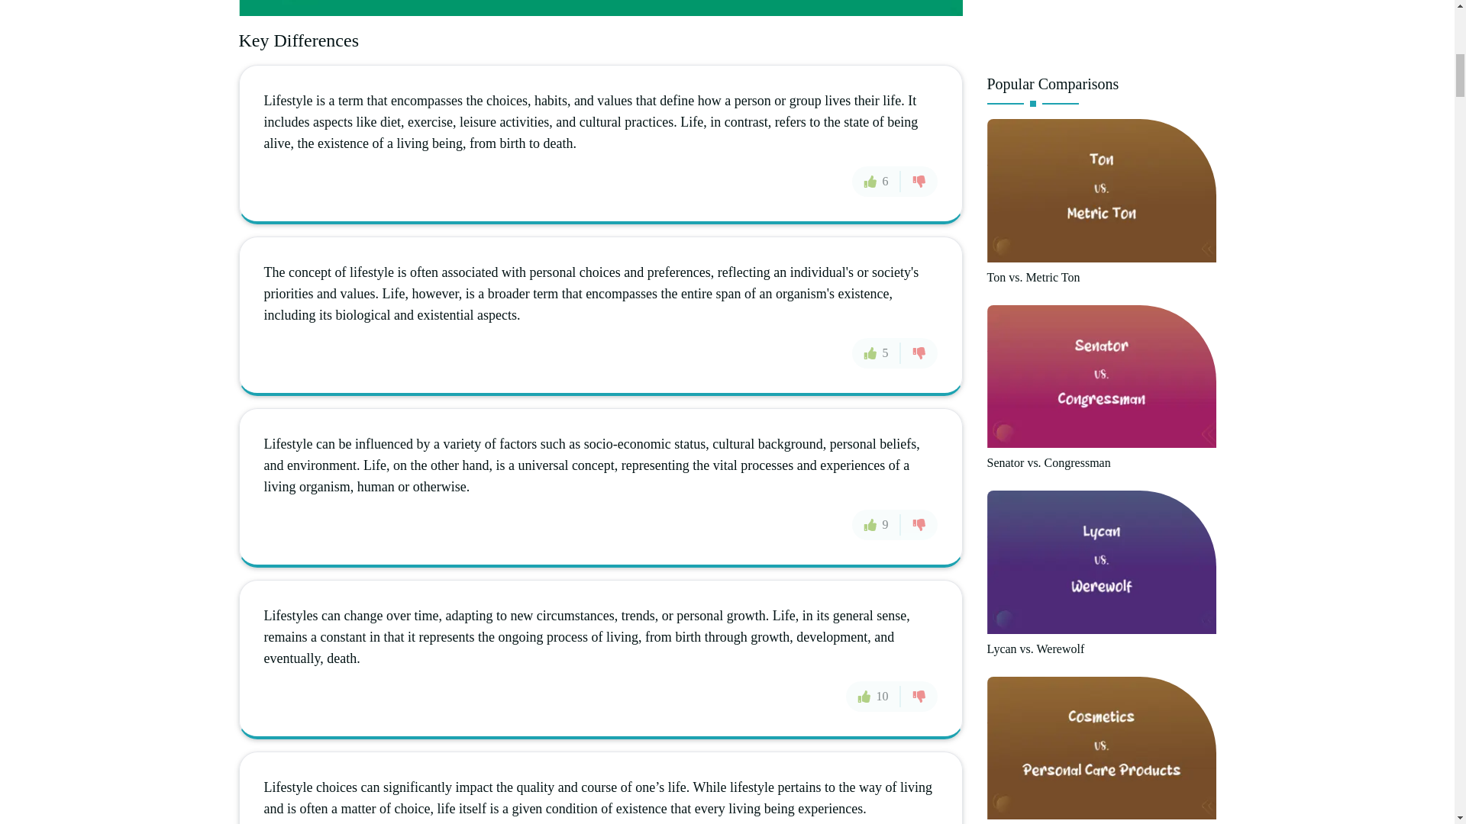  Describe the element at coordinates (877, 352) in the screenshot. I see `5` at that location.